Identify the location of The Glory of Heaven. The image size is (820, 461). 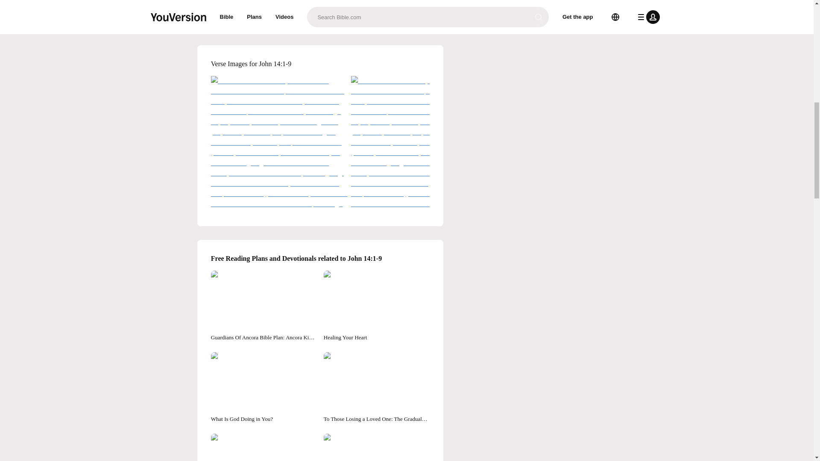
(264, 447).